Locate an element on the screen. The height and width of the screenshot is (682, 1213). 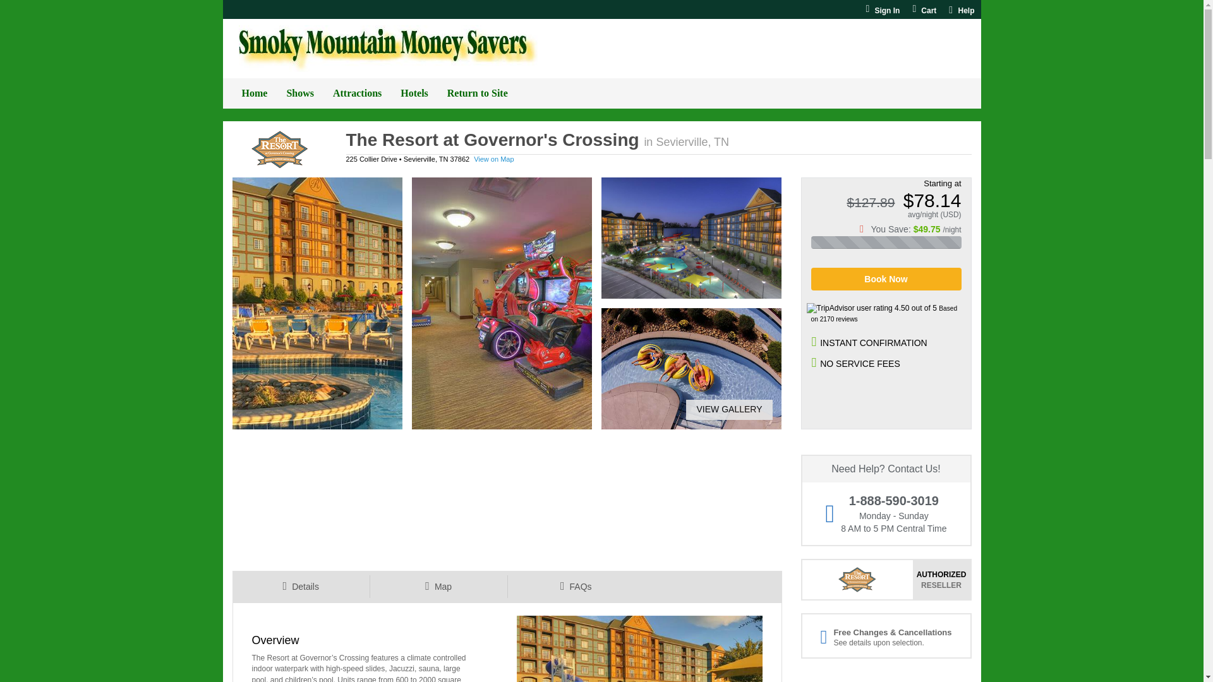
Book Now is located at coordinates (886, 279).